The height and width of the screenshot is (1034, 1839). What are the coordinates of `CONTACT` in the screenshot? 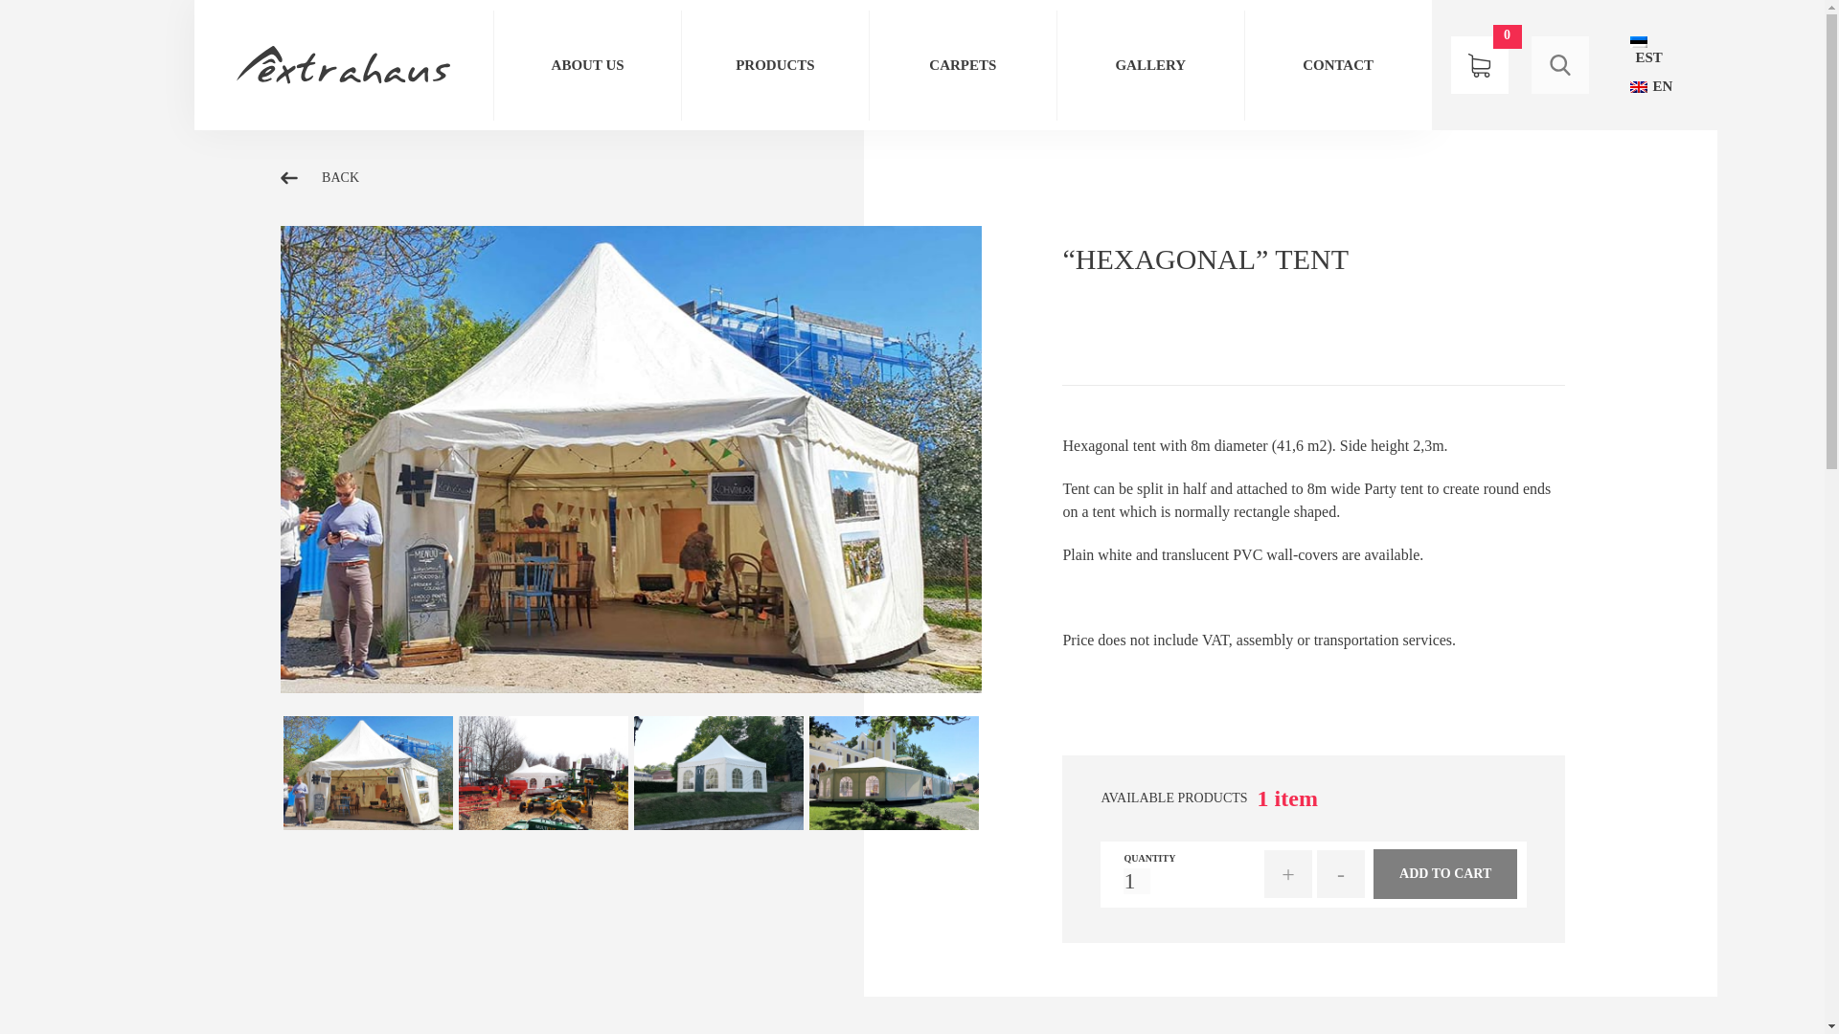 It's located at (1338, 64).